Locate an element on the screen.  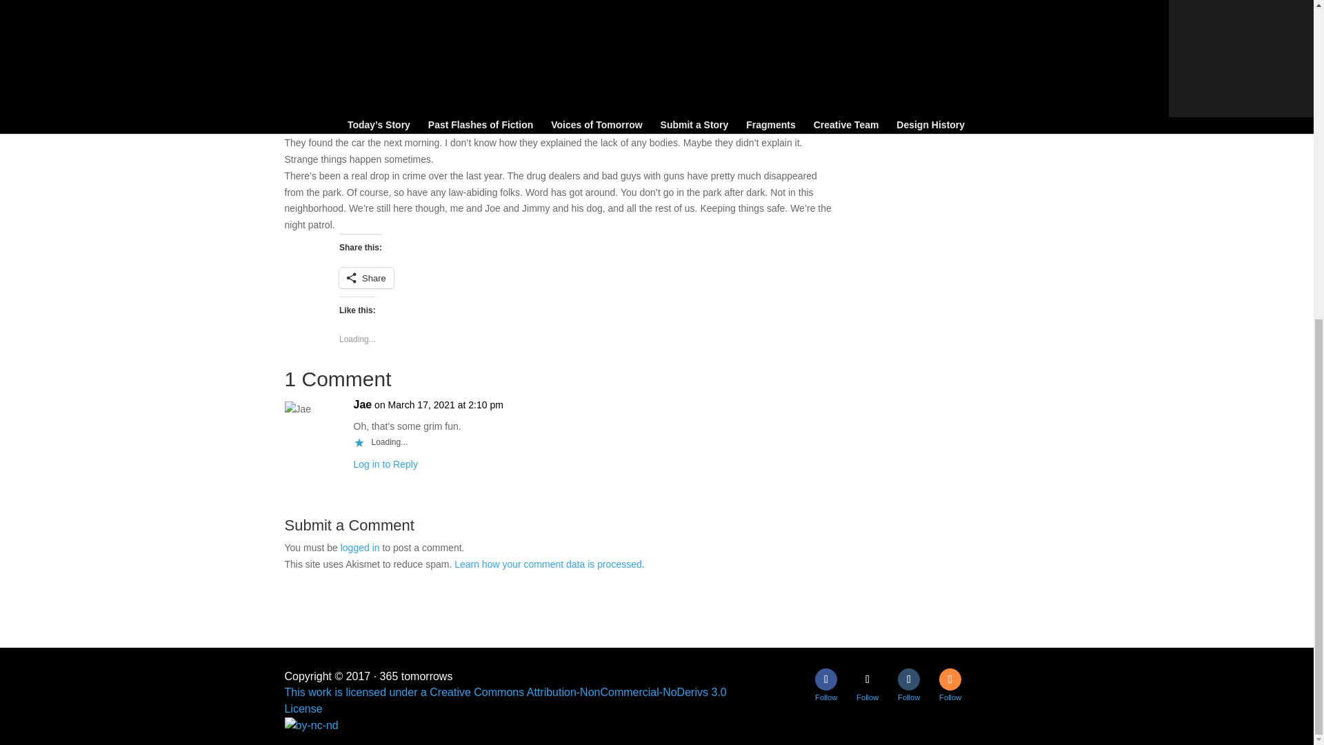
Follow is located at coordinates (909, 679).